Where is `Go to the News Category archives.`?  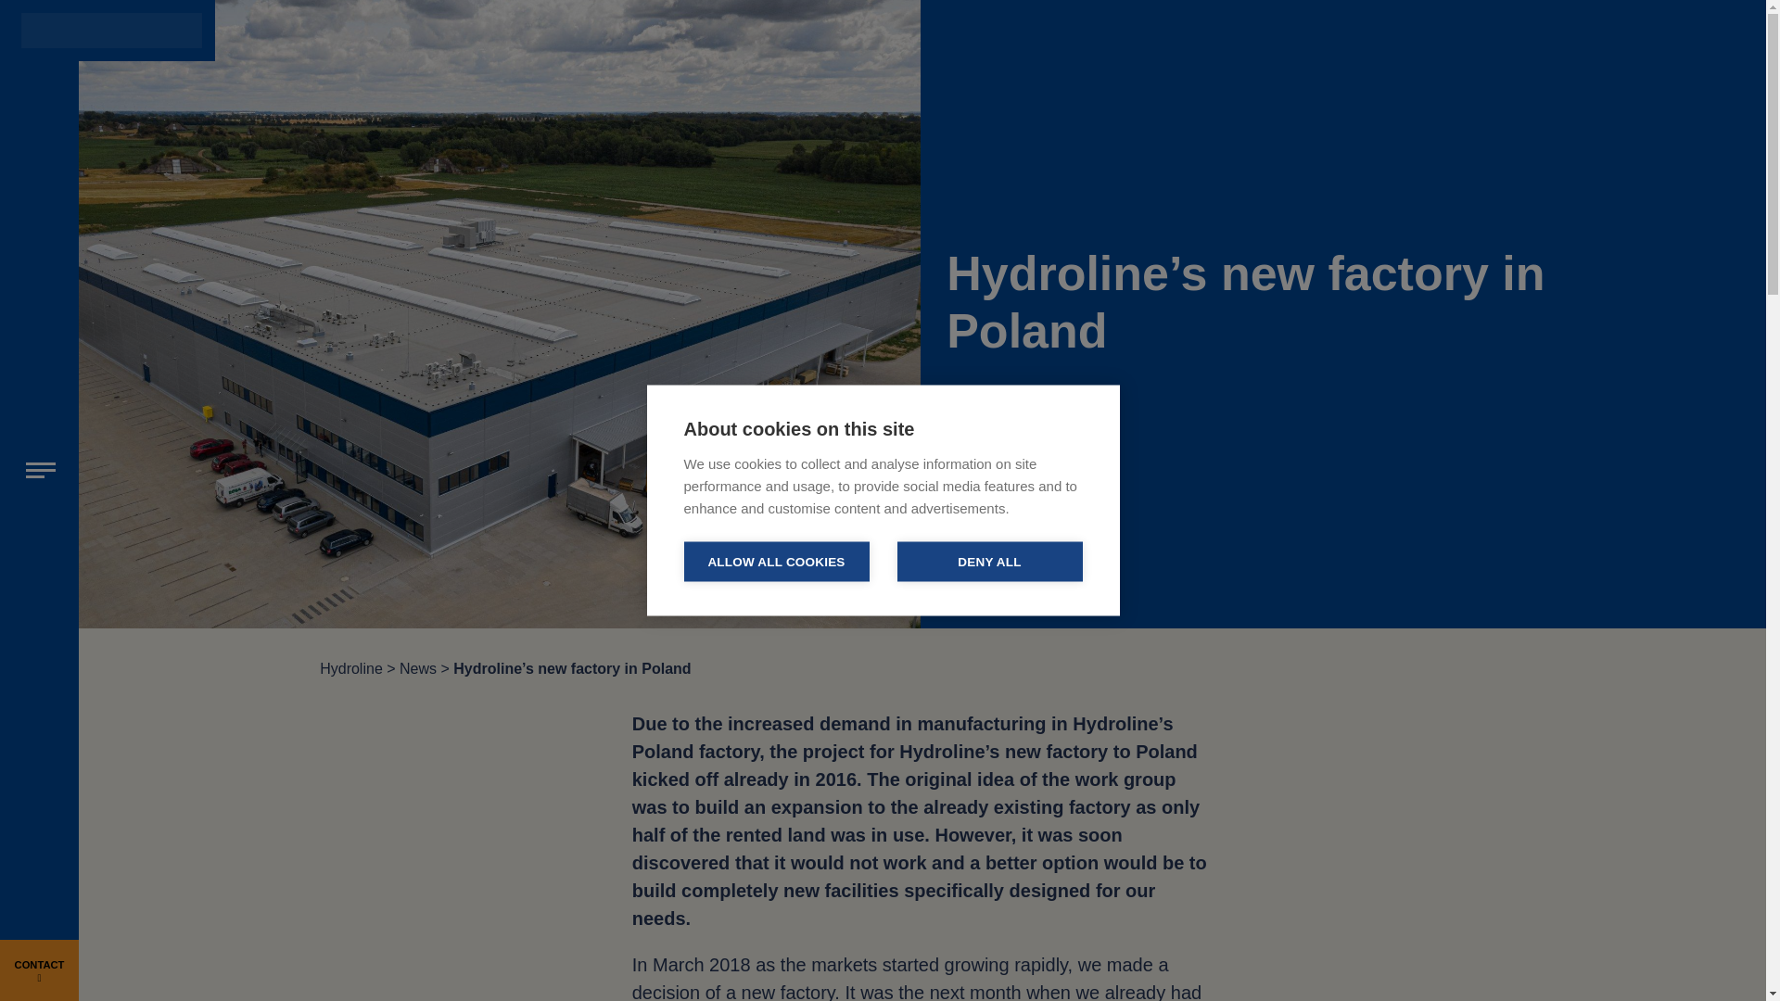 Go to the News Category archives. is located at coordinates (417, 667).